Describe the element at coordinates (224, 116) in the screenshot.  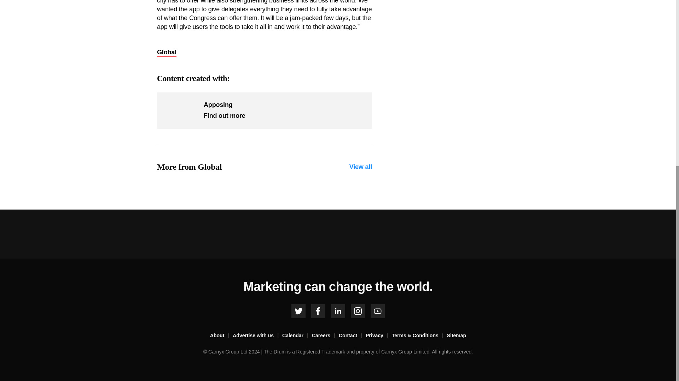
I see `Find out more` at that location.